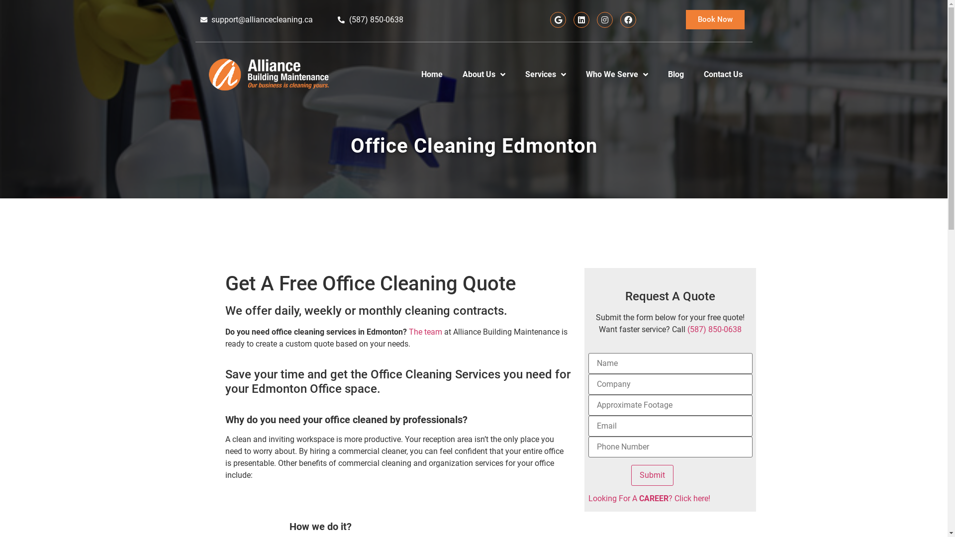 Image resolution: width=955 pixels, height=537 pixels. Describe the element at coordinates (371, 20) in the screenshot. I see `(587) 850-0638` at that location.